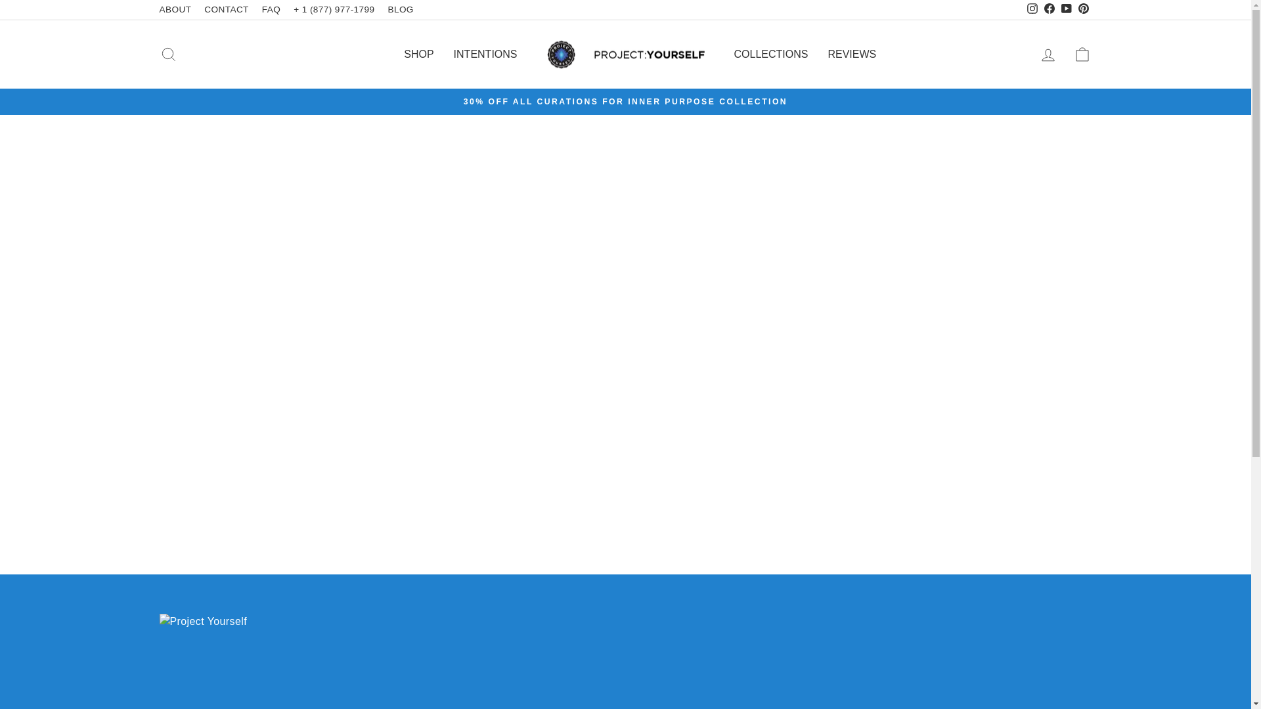 This screenshot has height=709, width=1261. I want to click on Project Yourself on YouTube, so click(1065, 10).